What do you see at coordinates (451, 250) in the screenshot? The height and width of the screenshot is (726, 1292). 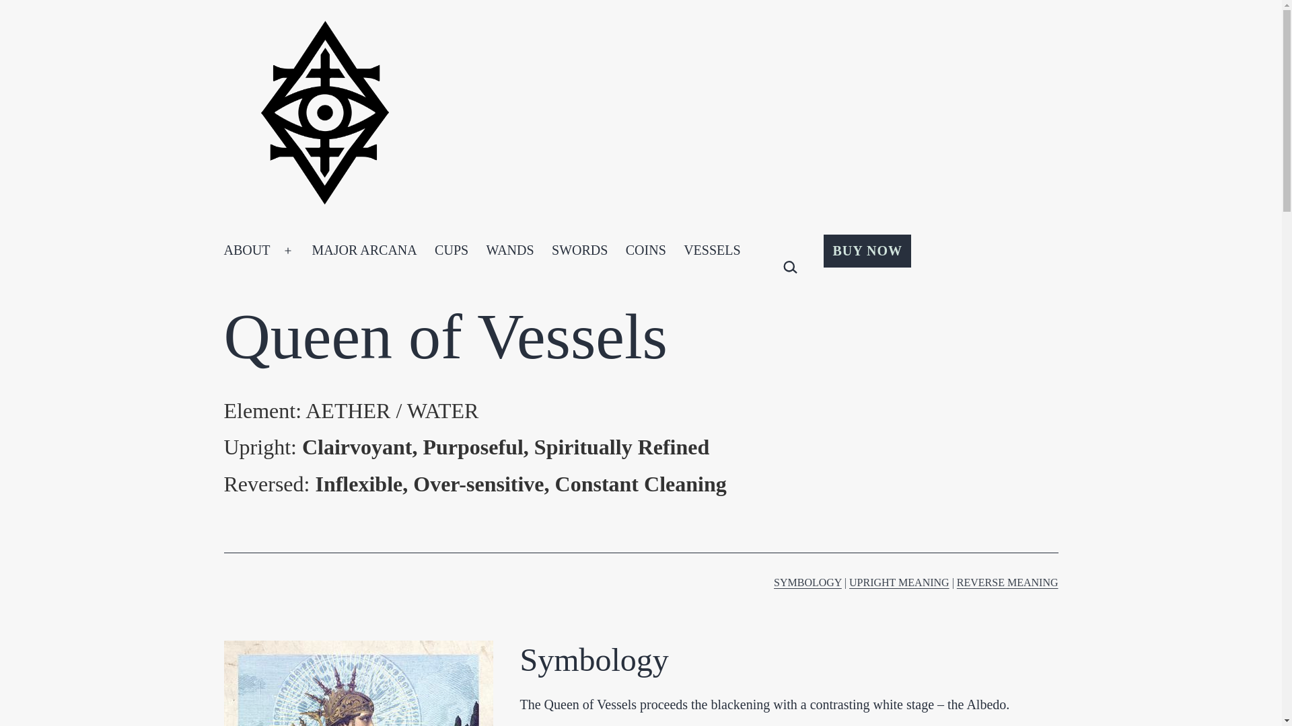 I see `CUPS` at bounding box center [451, 250].